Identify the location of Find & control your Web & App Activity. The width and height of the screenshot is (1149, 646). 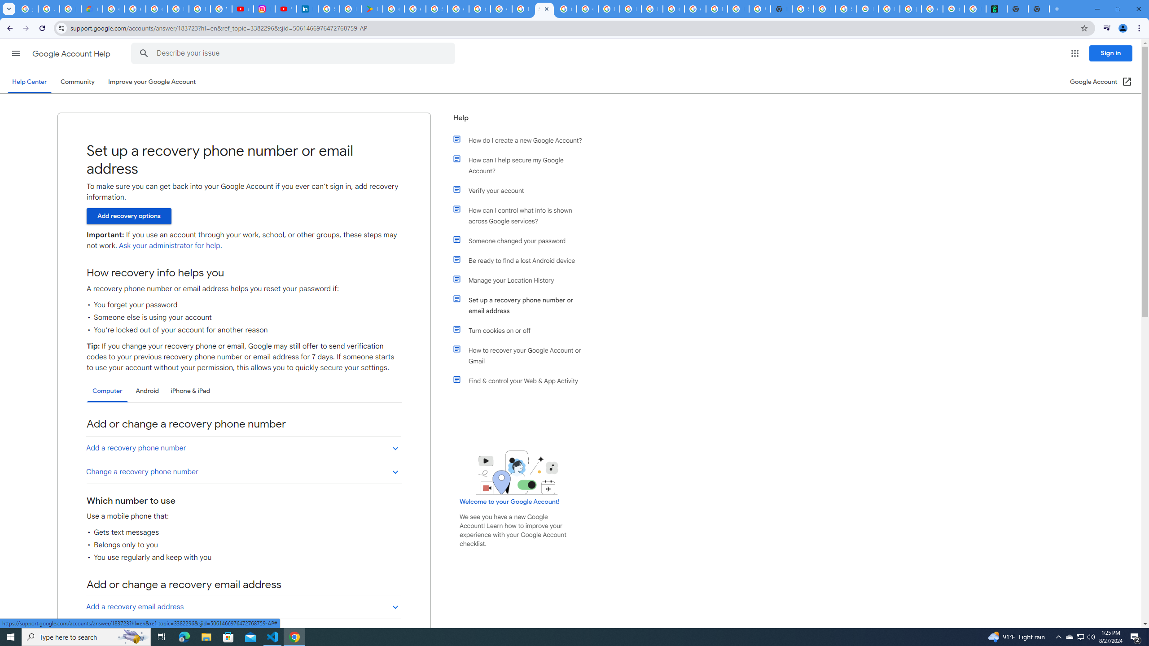
(522, 380).